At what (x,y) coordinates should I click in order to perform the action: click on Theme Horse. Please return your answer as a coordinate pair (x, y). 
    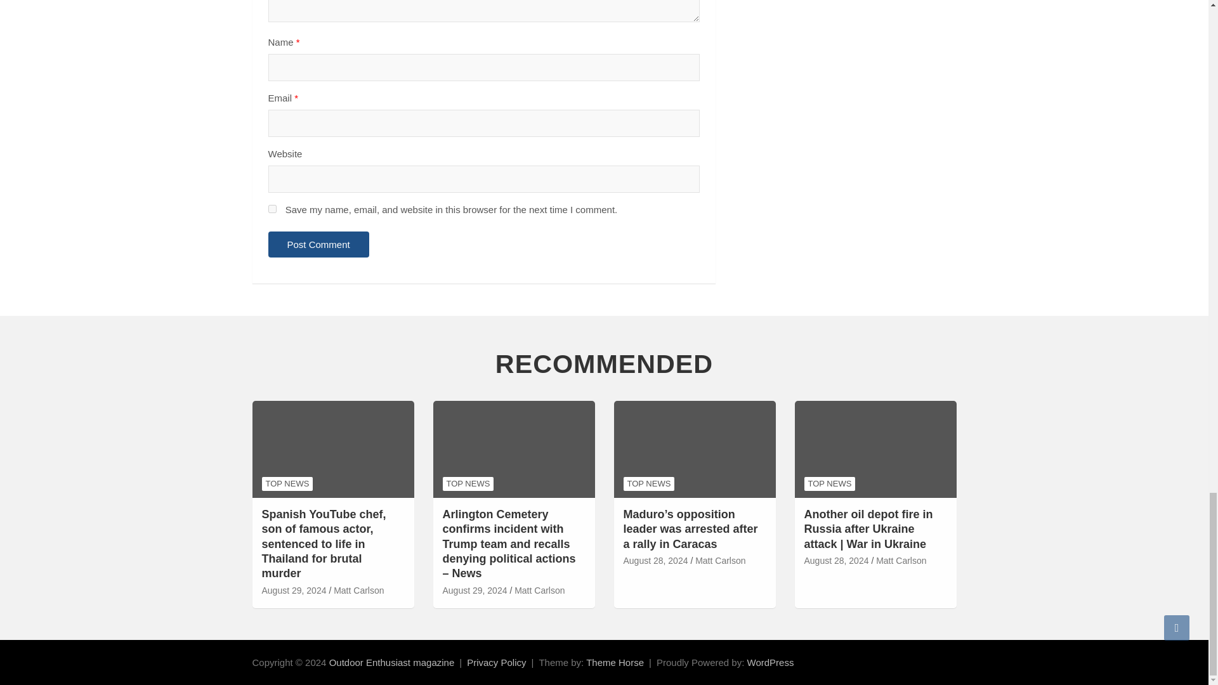
    Looking at the image, I should click on (615, 662).